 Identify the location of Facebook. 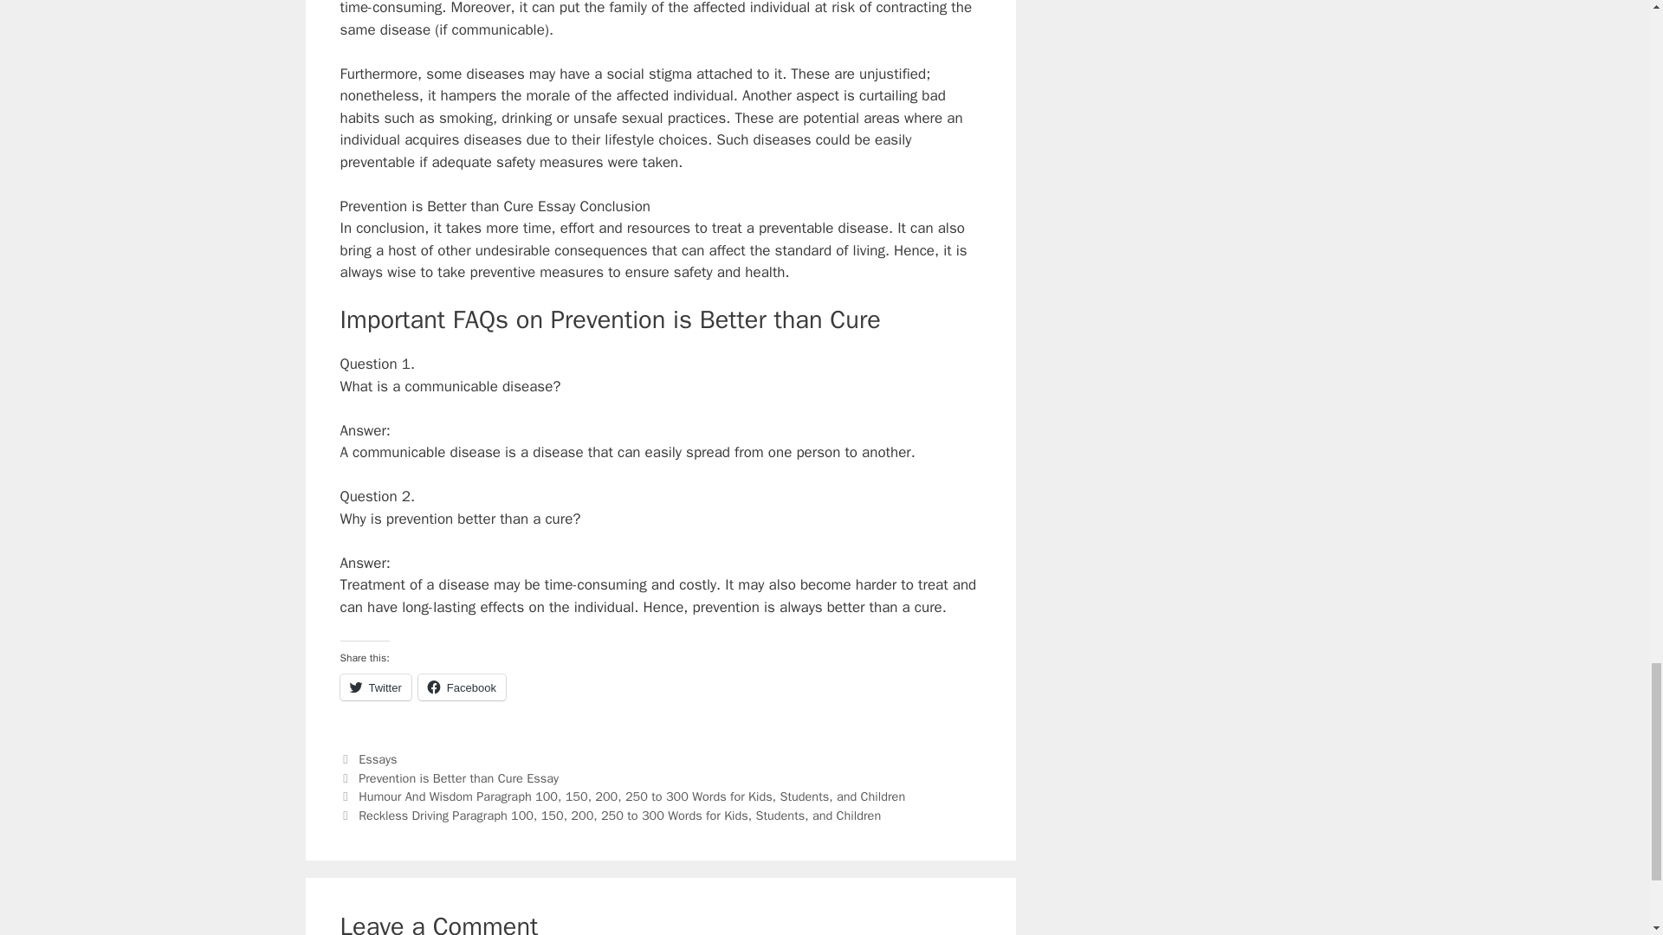
(462, 687).